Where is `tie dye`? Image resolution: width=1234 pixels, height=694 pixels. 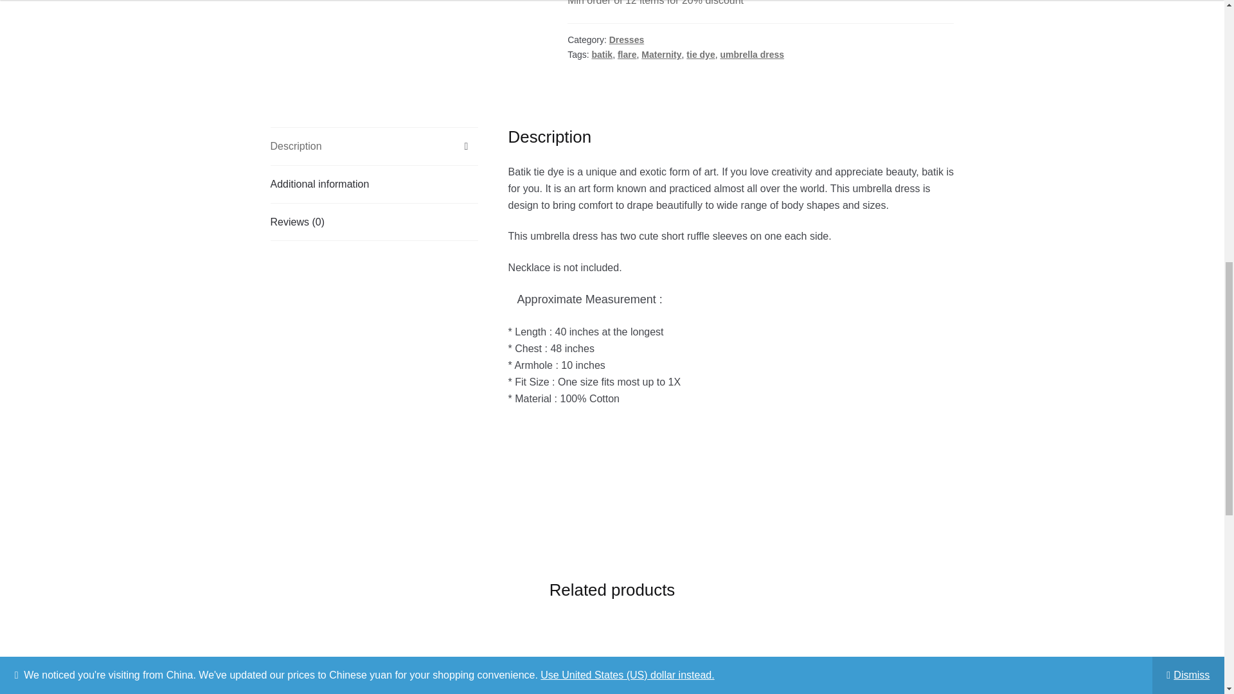 tie dye is located at coordinates (700, 54).